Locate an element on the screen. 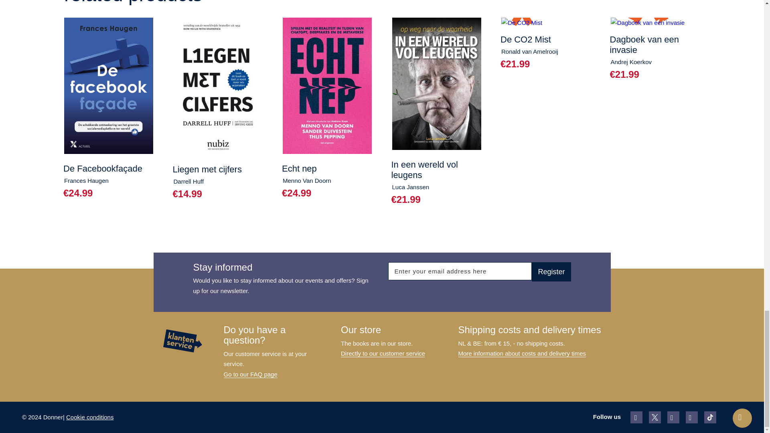  Follow us on Instagram is located at coordinates (673, 417).